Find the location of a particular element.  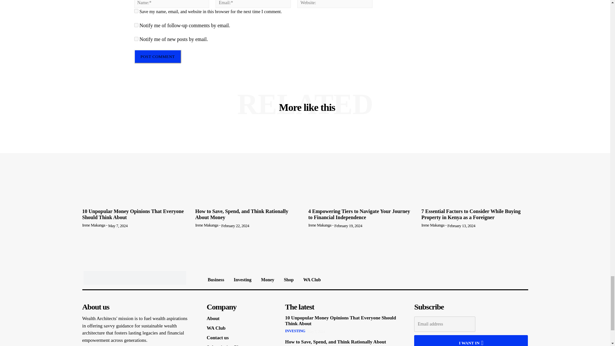

yes is located at coordinates (136, 11).